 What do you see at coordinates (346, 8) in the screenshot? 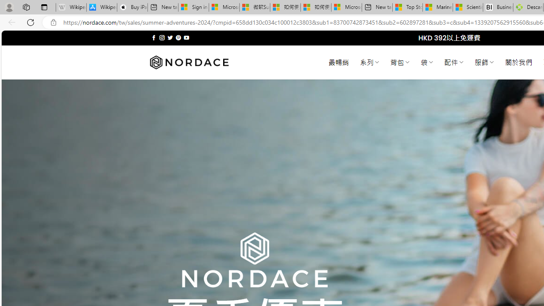
I see `Microsoft account | Account Checkup` at bounding box center [346, 8].